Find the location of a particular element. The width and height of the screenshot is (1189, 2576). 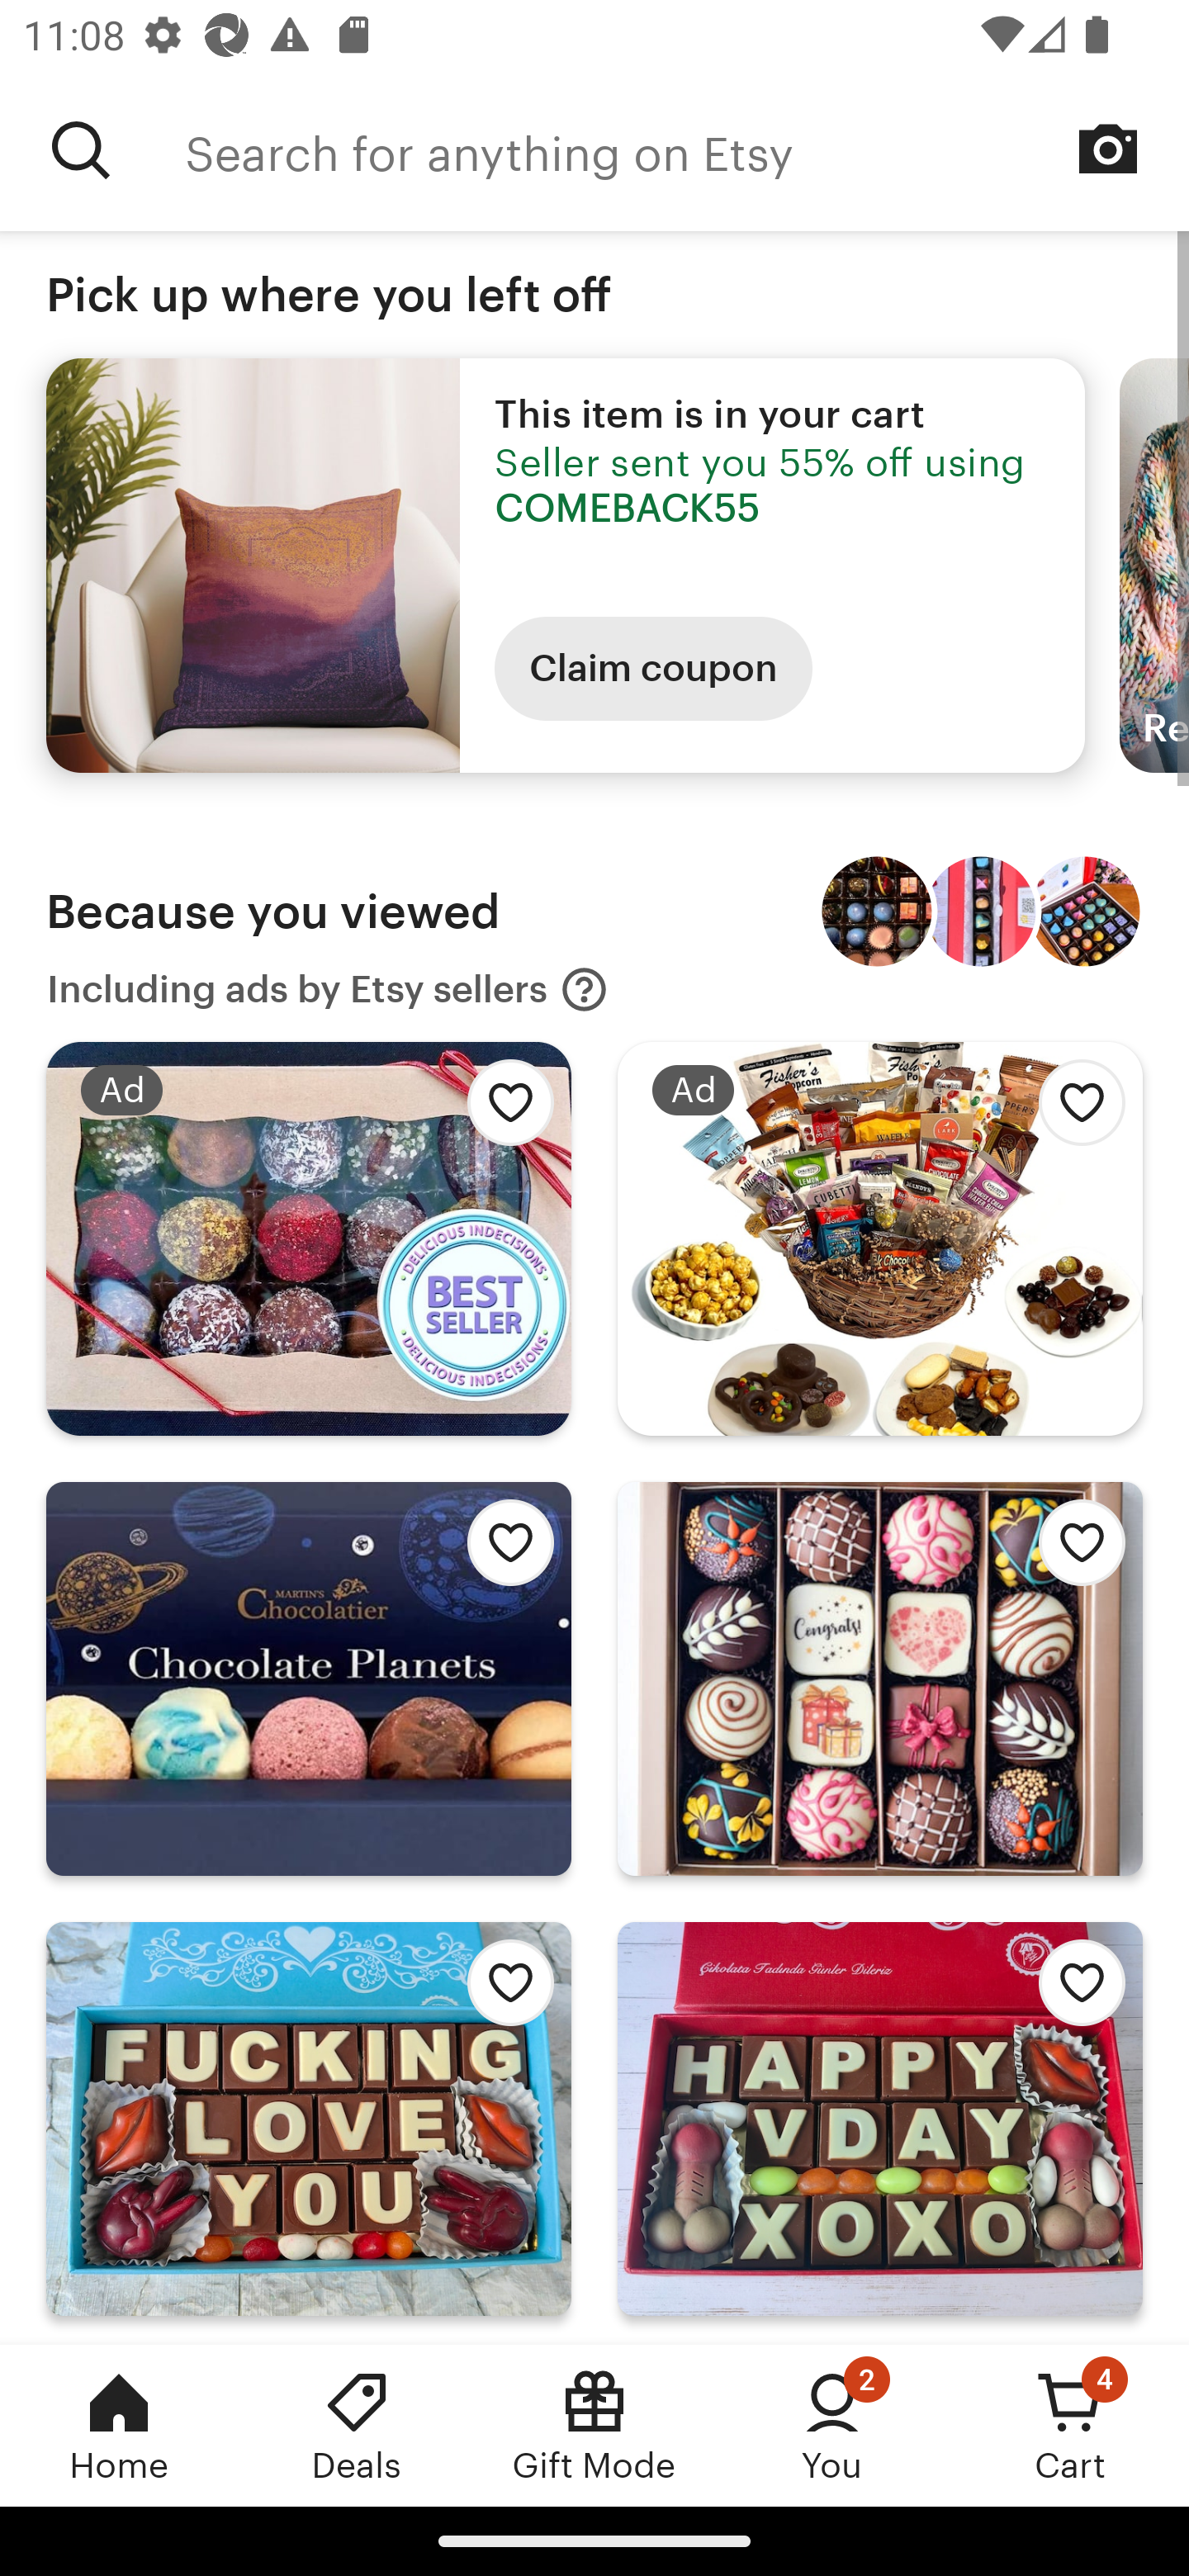

You, 2 new notifications You is located at coordinates (832, 2425).